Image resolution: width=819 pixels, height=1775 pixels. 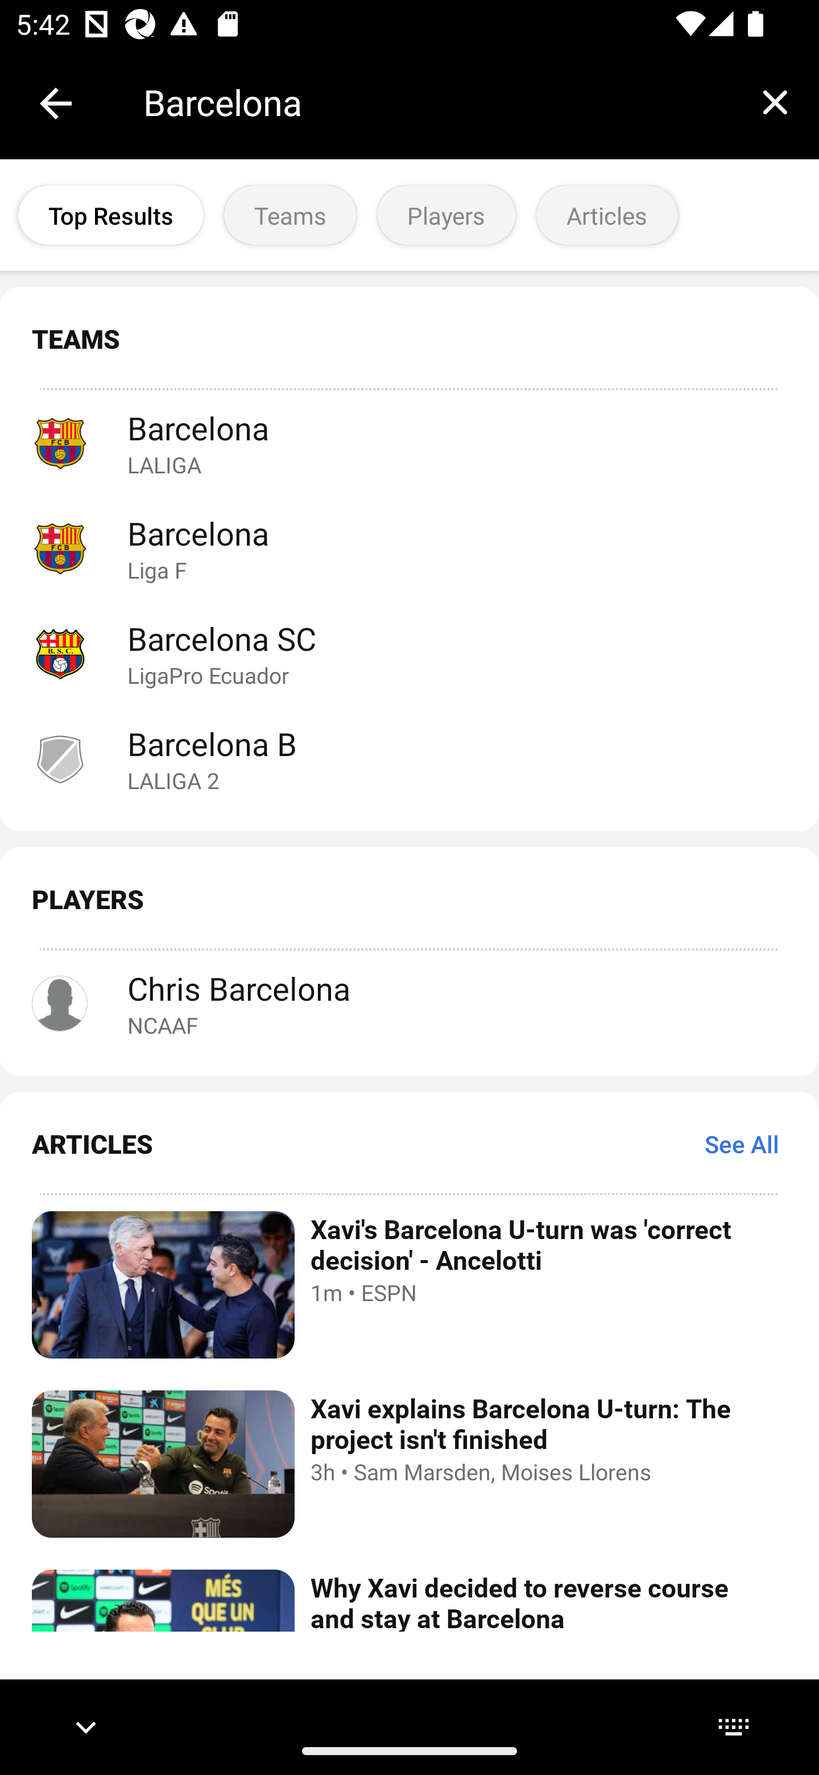 What do you see at coordinates (409, 443) in the screenshot?
I see `Barcelona : LALIGA Barcelona LALIGA` at bounding box center [409, 443].